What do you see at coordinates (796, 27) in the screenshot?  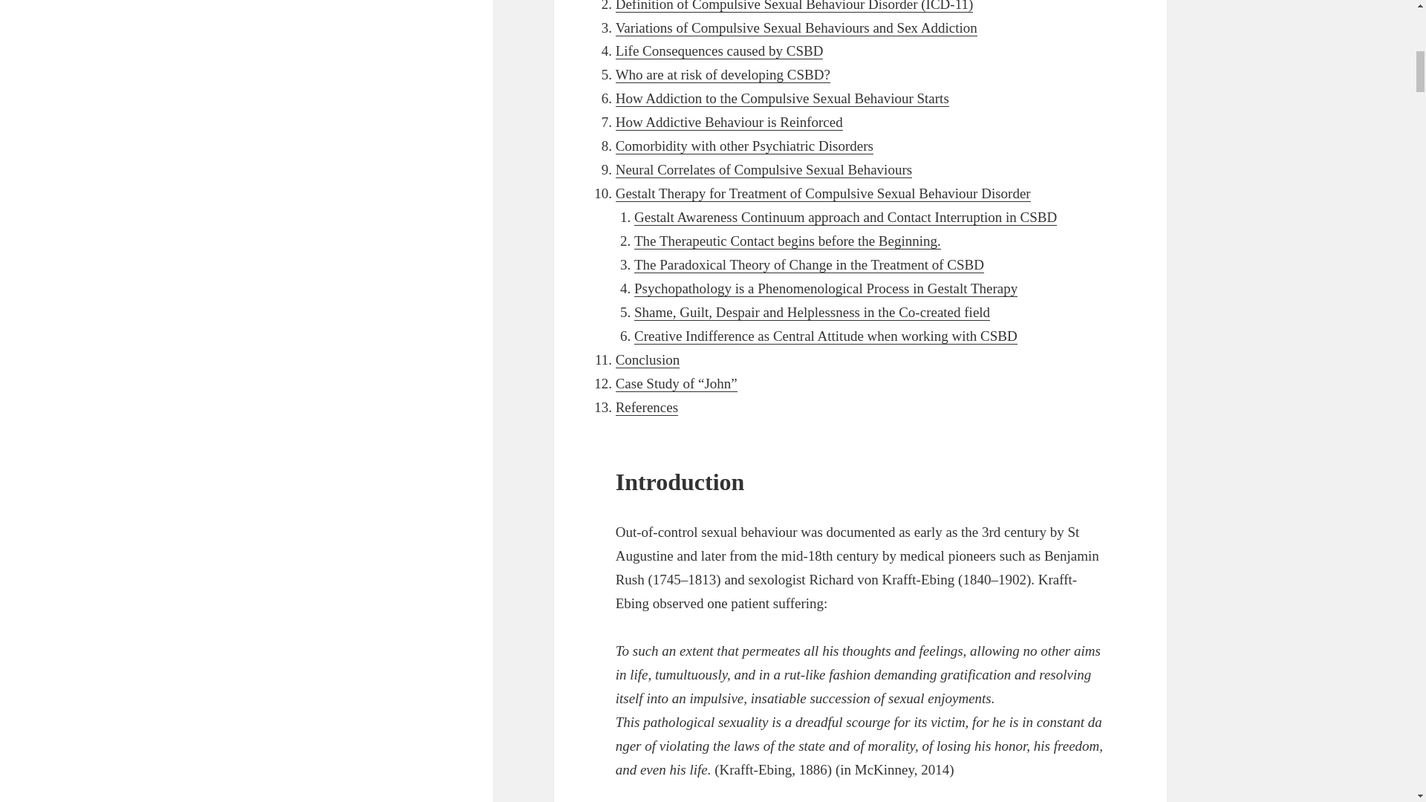 I see `Variations of Compulsive Sexual Behaviours and Sex Addiction` at bounding box center [796, 27].